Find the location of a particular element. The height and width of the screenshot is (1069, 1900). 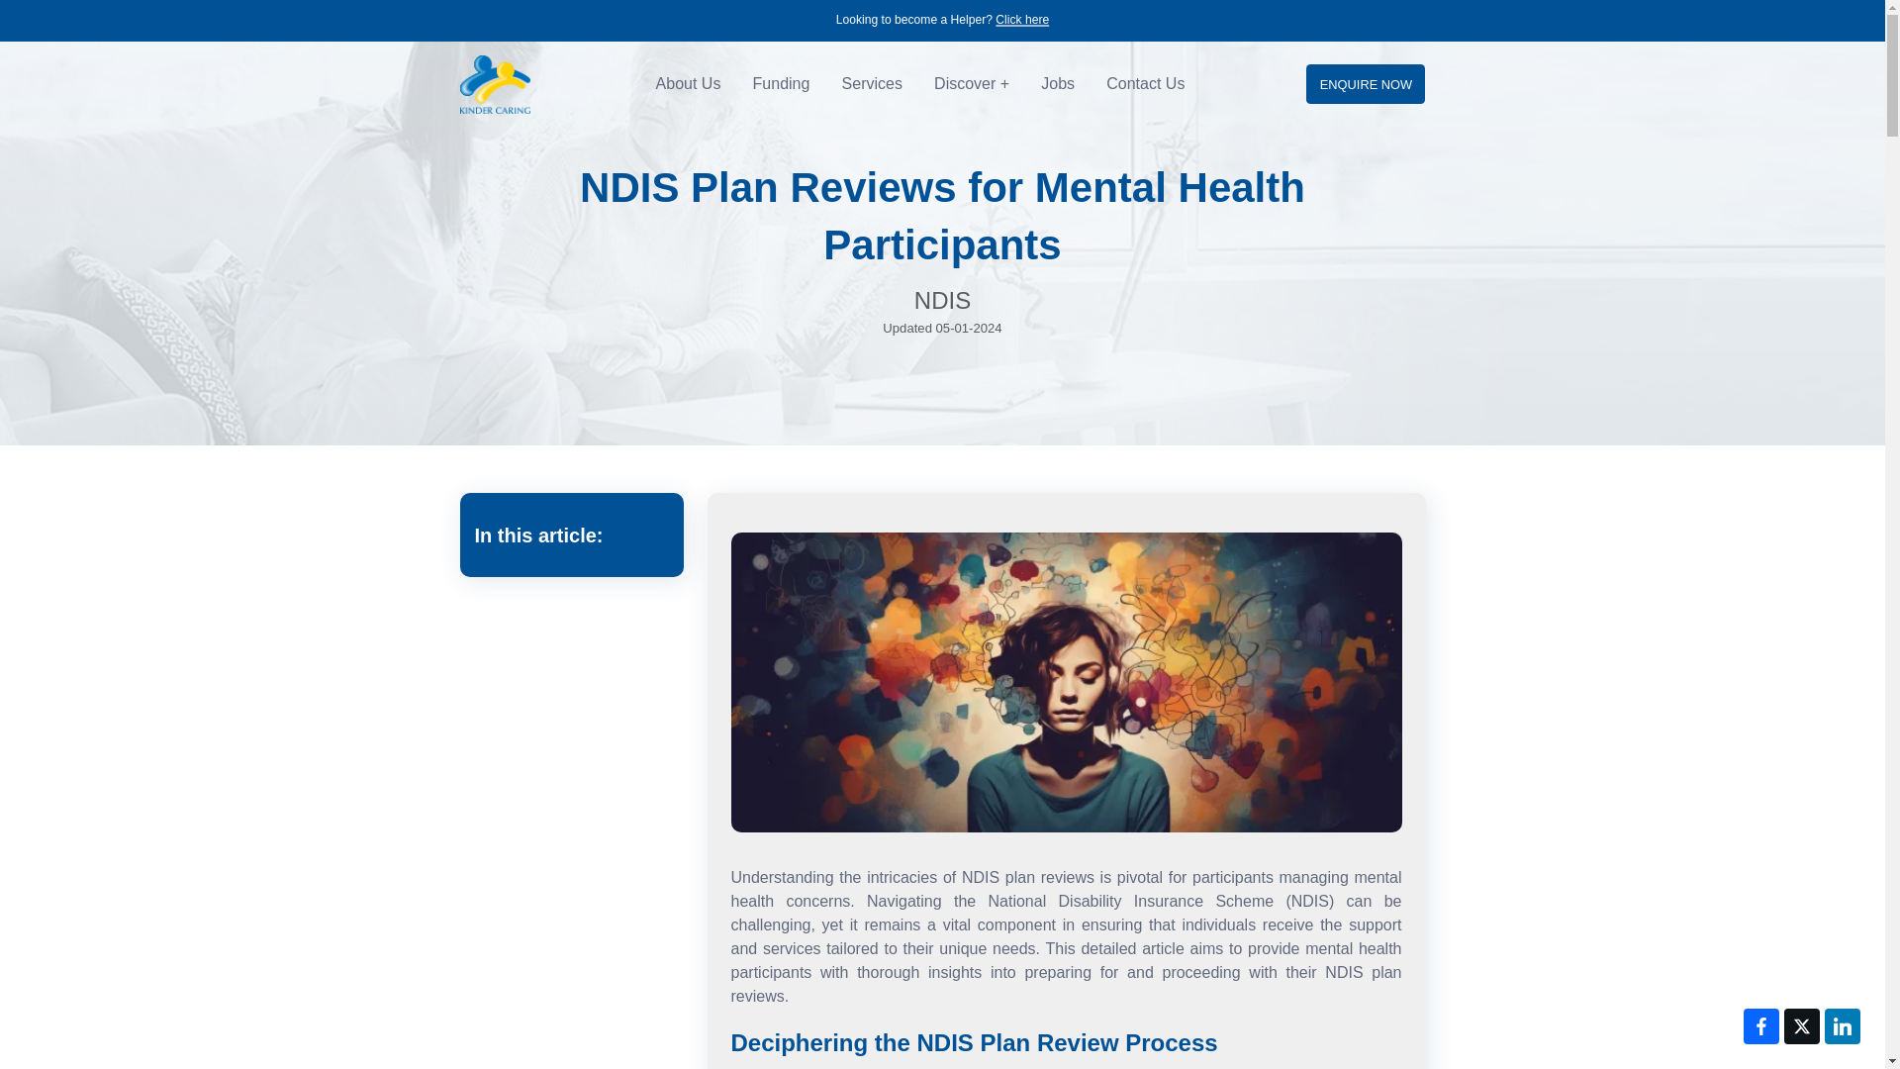

Click here is located at coordinates (1021, 20).